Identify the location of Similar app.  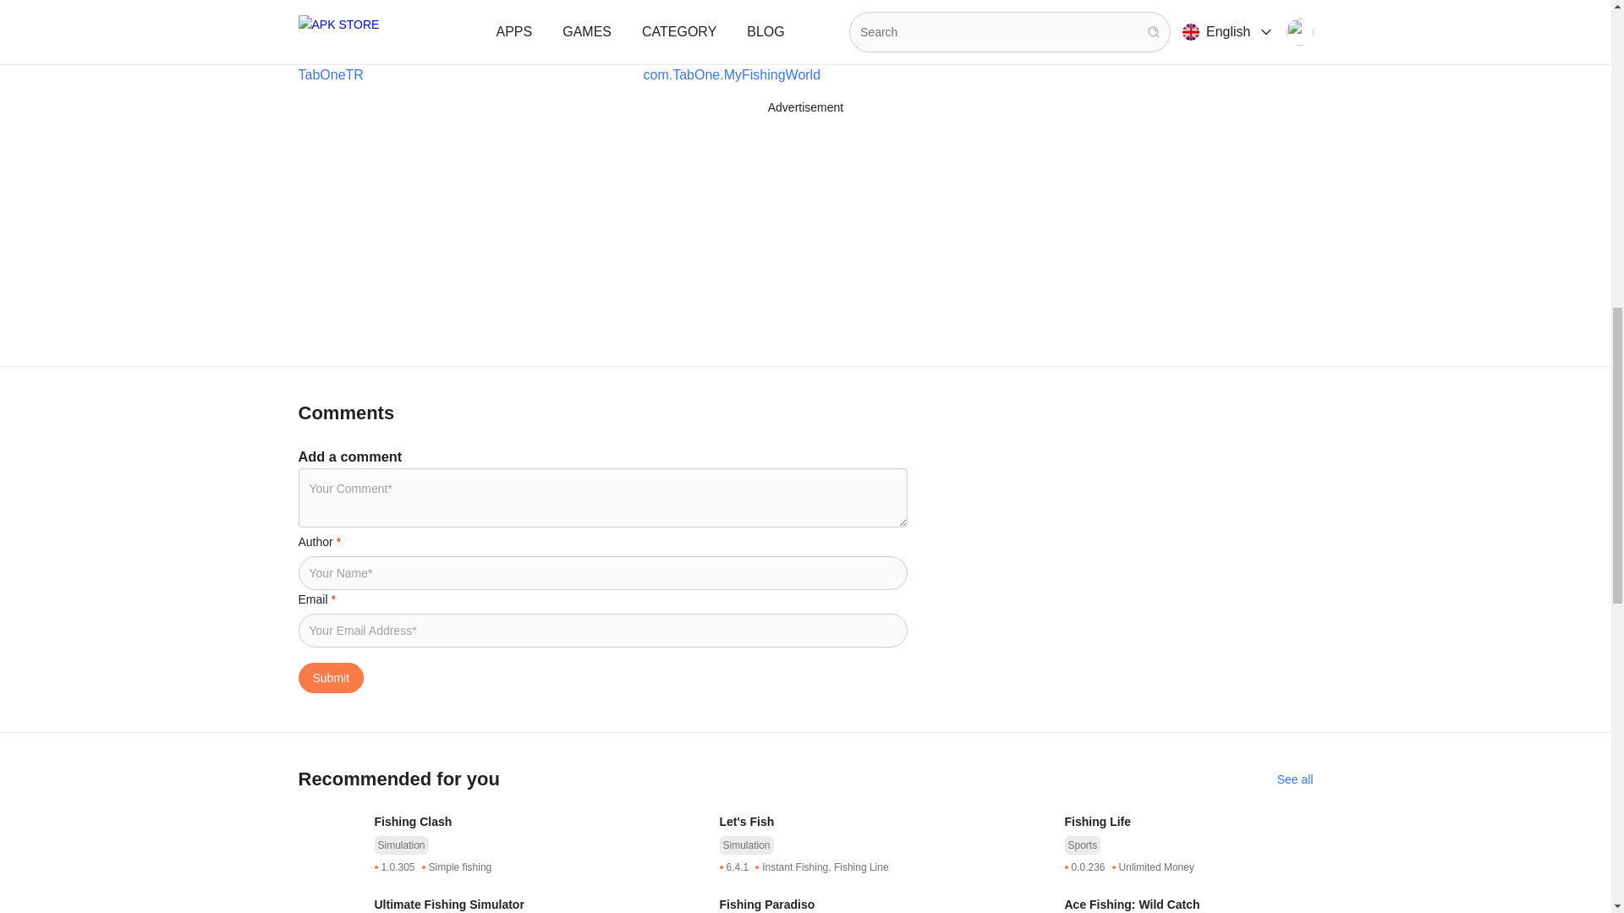
(1295, 779).